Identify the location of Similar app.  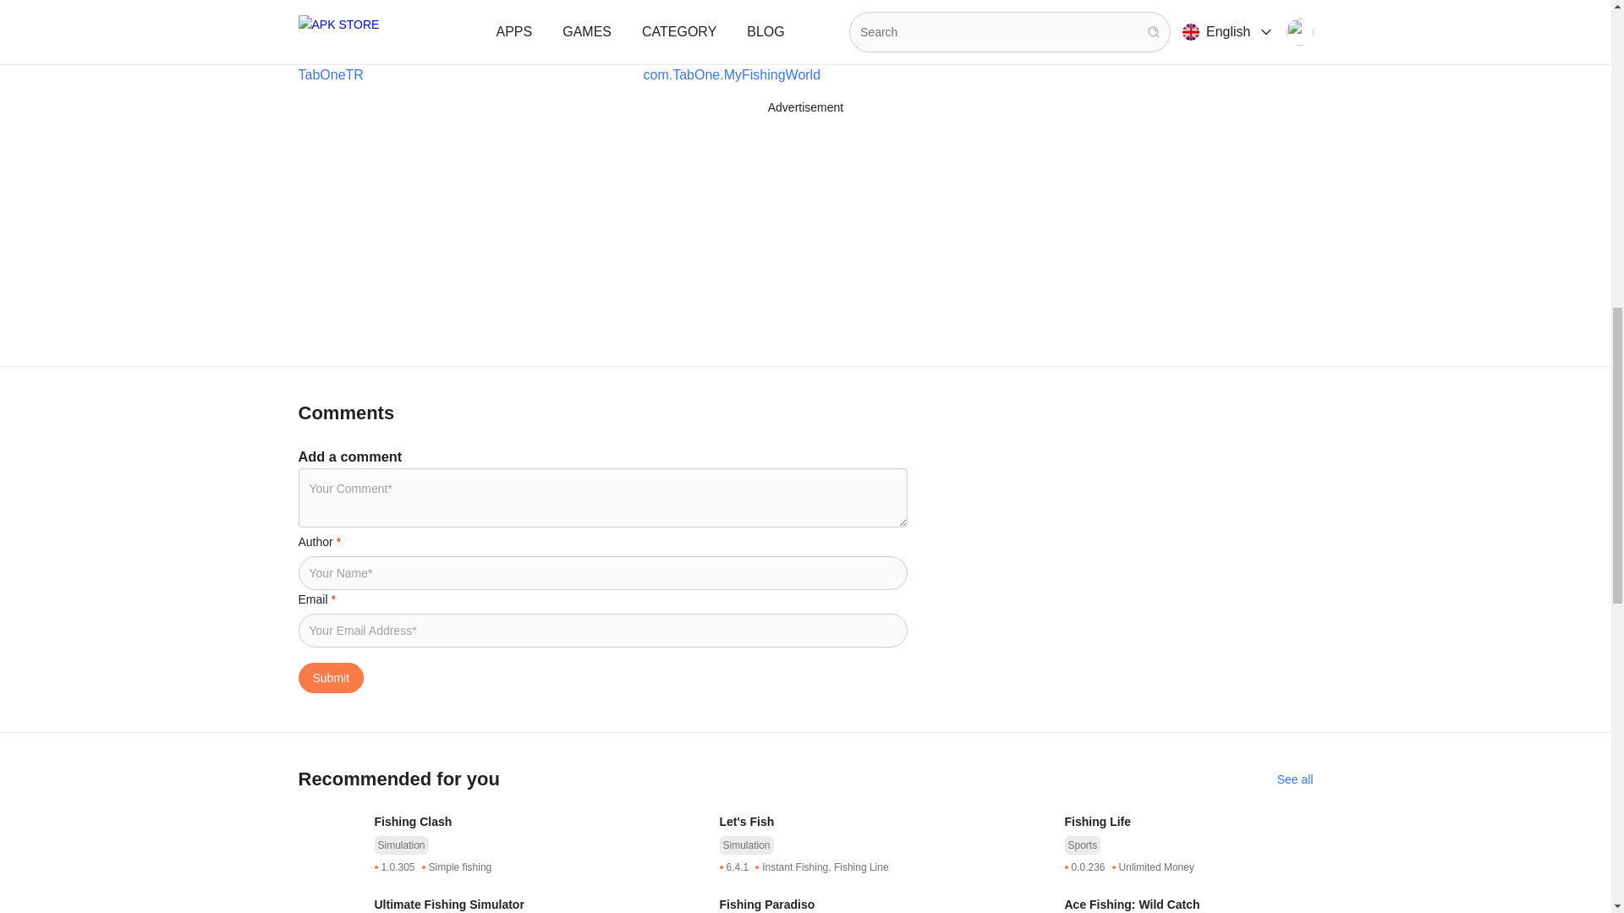
(1295, 779).